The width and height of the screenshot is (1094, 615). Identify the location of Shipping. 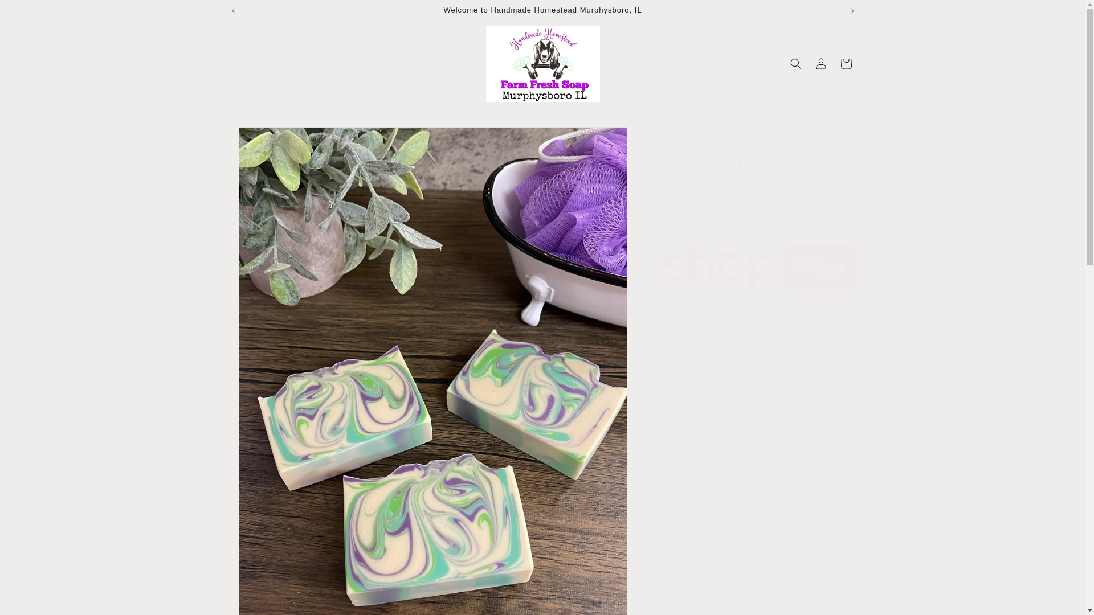
(674, 207).